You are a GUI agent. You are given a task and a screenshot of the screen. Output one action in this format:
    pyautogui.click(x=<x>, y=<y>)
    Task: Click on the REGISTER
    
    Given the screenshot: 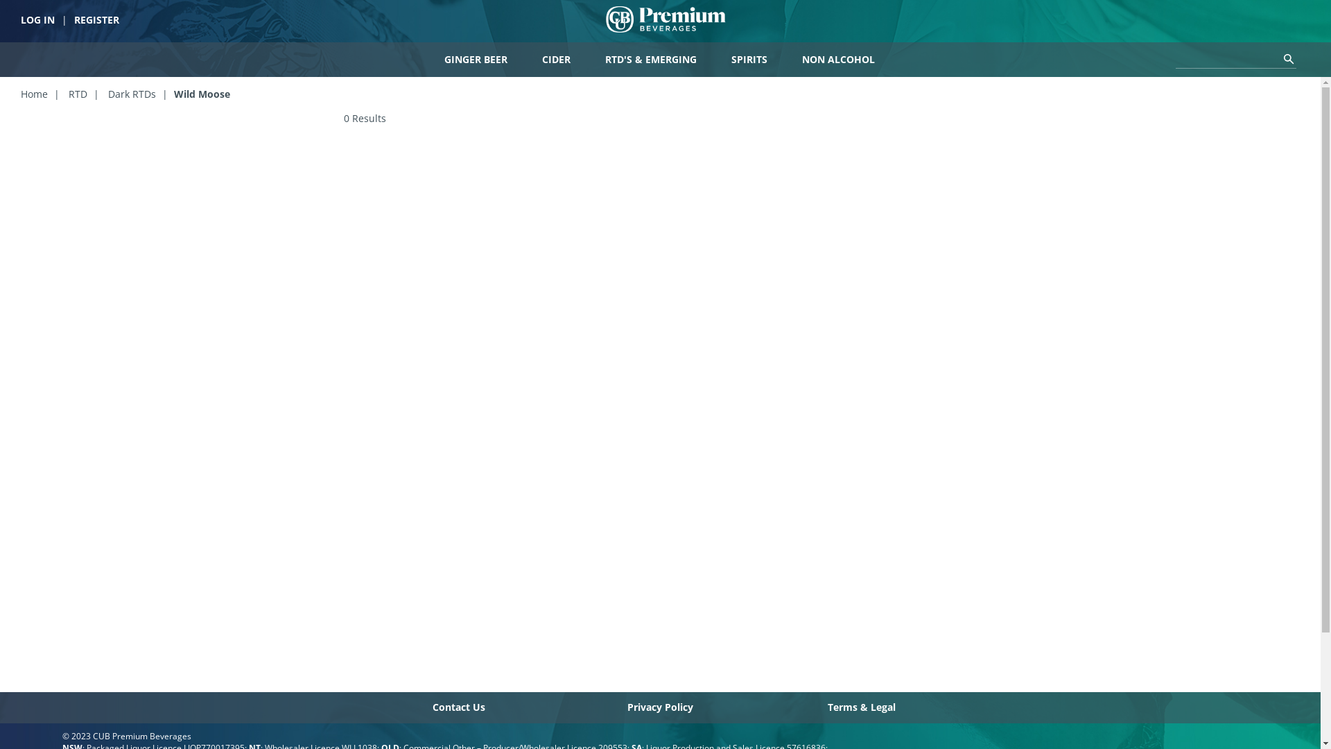 What is the action you would take?
    pyautogui.click(x=97, y=19)
    